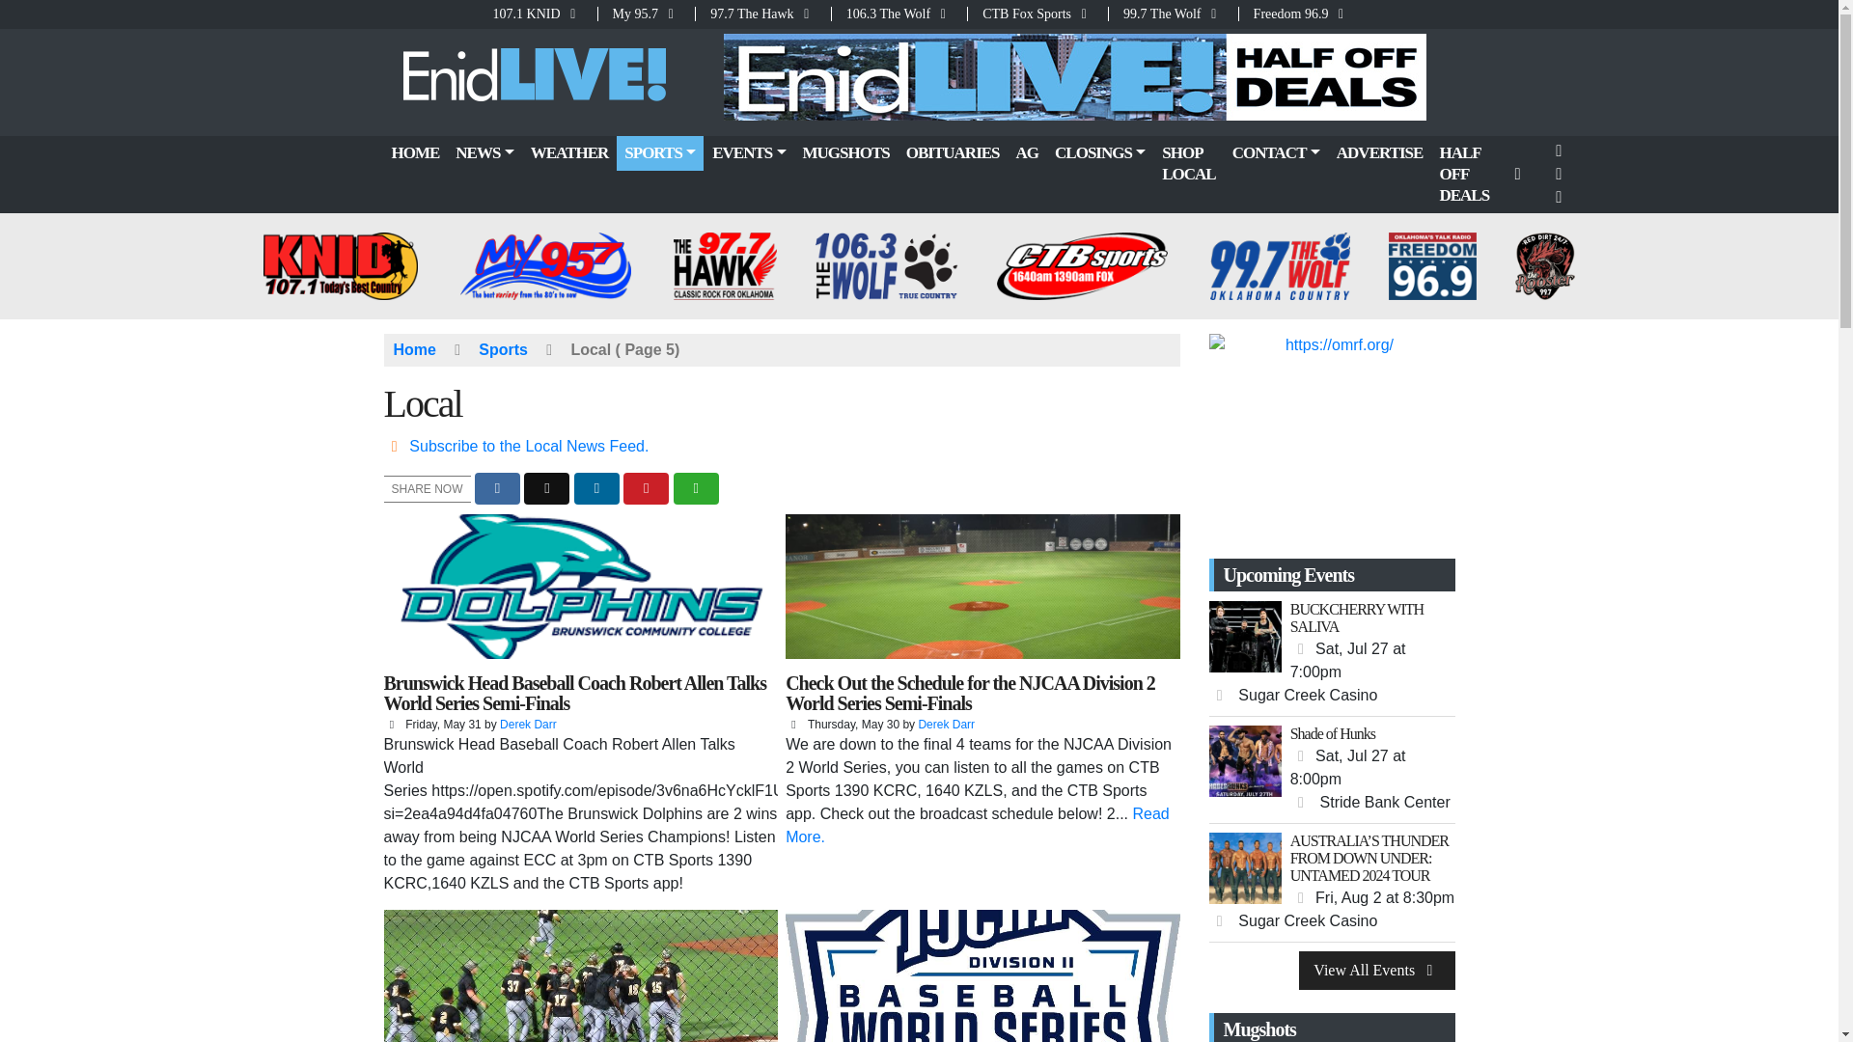  Describe the element at coordinates (1560, 197) in the screenshot. I see `Follow us on Instagram` at that location.